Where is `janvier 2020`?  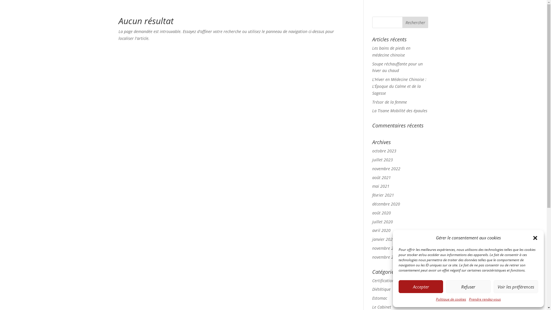 janvier 2020 is located at coordinates (383, 239).